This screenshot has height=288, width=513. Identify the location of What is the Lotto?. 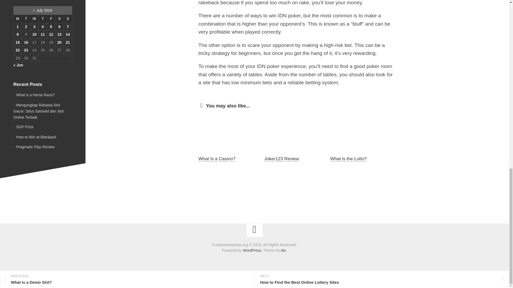
(348, 159).